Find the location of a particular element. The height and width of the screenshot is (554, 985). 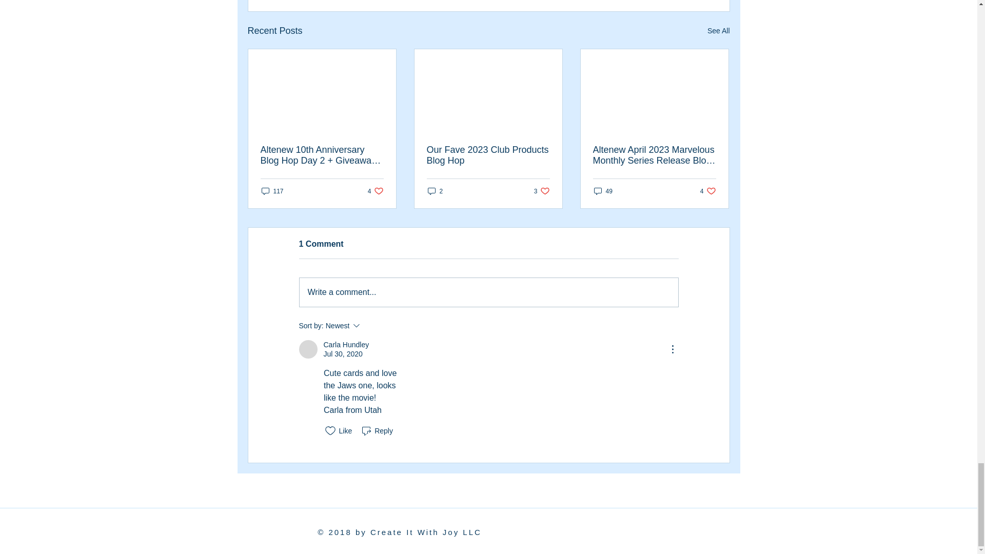

See All is located at coordinates (708, 191).